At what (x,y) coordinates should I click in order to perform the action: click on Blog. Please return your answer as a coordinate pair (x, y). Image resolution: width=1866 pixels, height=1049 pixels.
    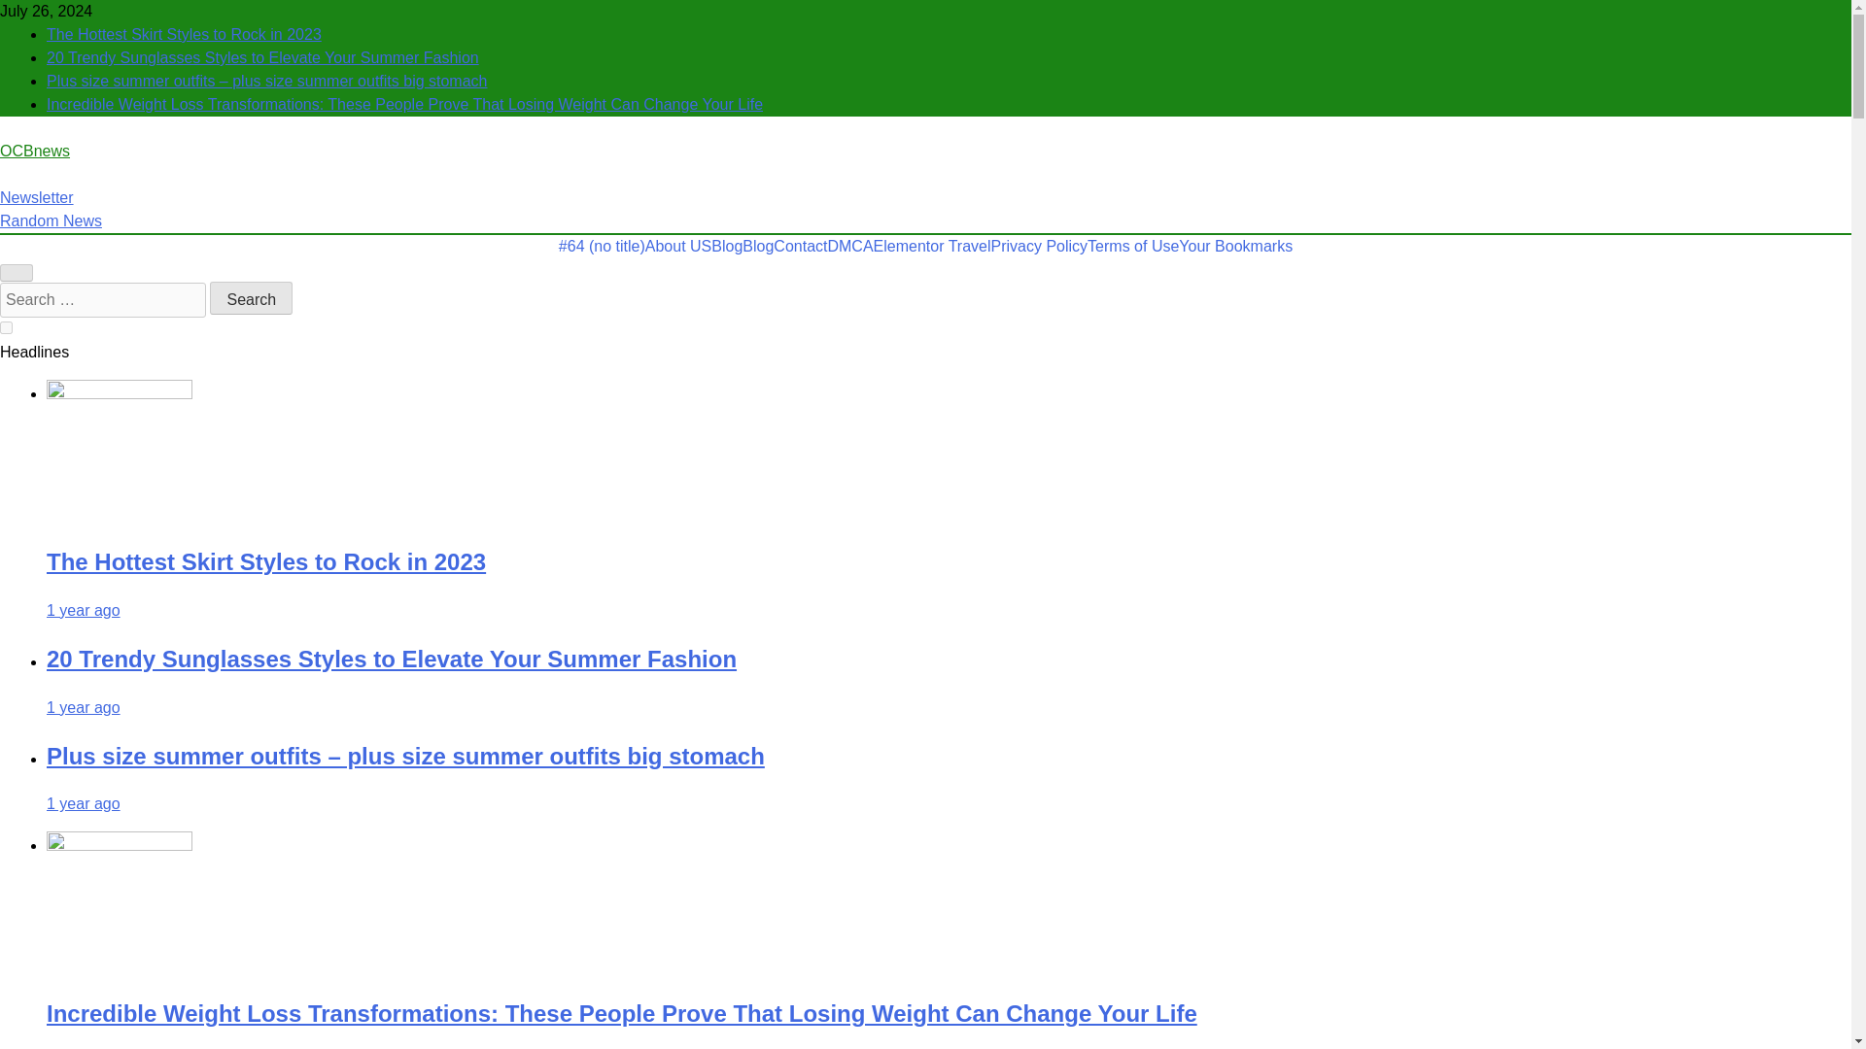
    Looking at the image, I should click on (727, 246).